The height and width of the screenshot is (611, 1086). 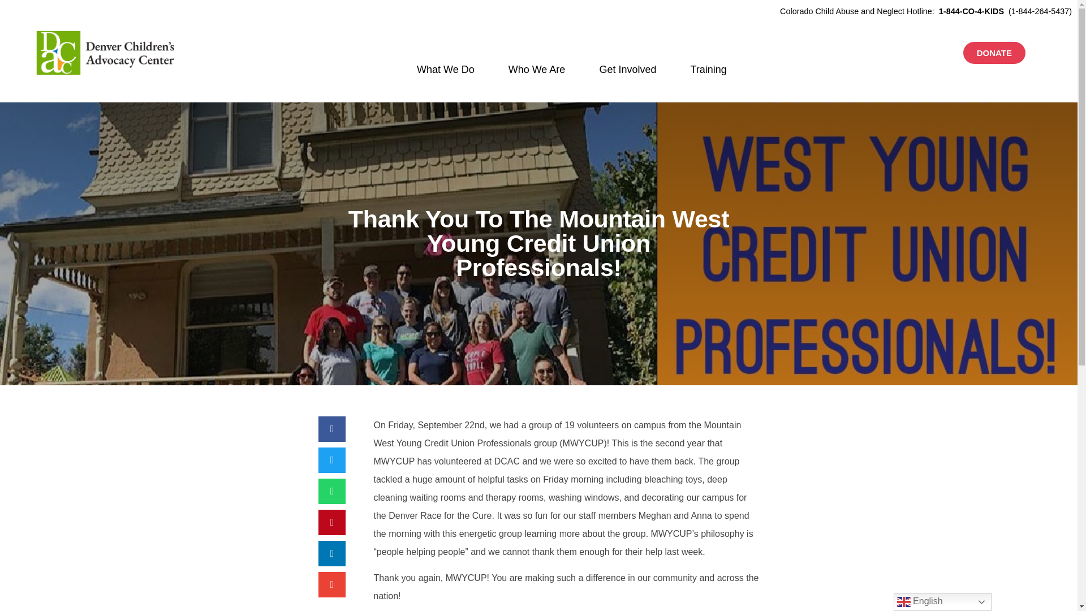 What do you see at coordinates (628, 69) in the screenshot?
I see `Get Involved` at bounding box center [628, 69].